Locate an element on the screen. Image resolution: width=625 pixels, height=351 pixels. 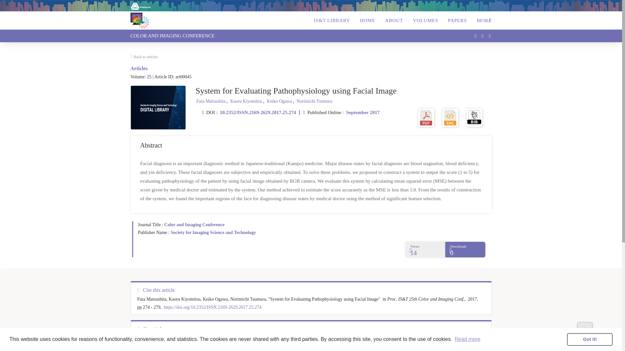
VOLUMES is located at coordinates (425, 20).